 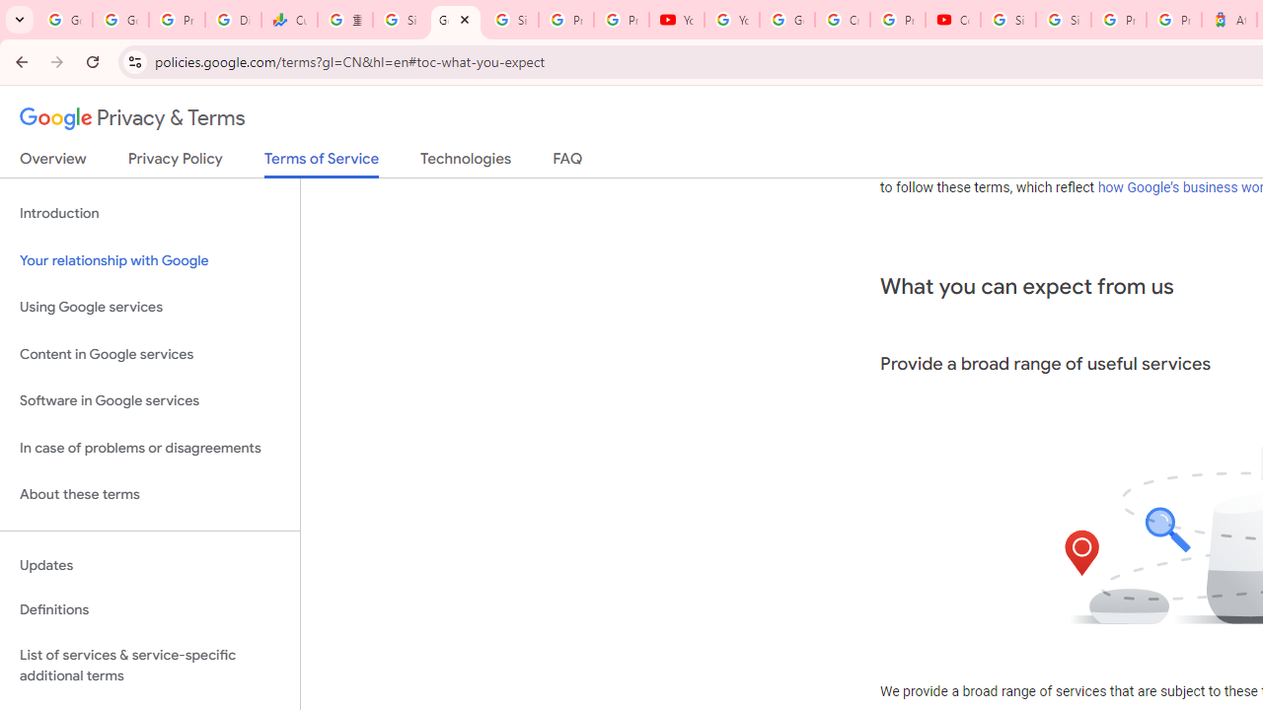 What do you see at coordinates (732, 20) in the screenshot?
I see `YouTube` at bounding box center [732, 20].